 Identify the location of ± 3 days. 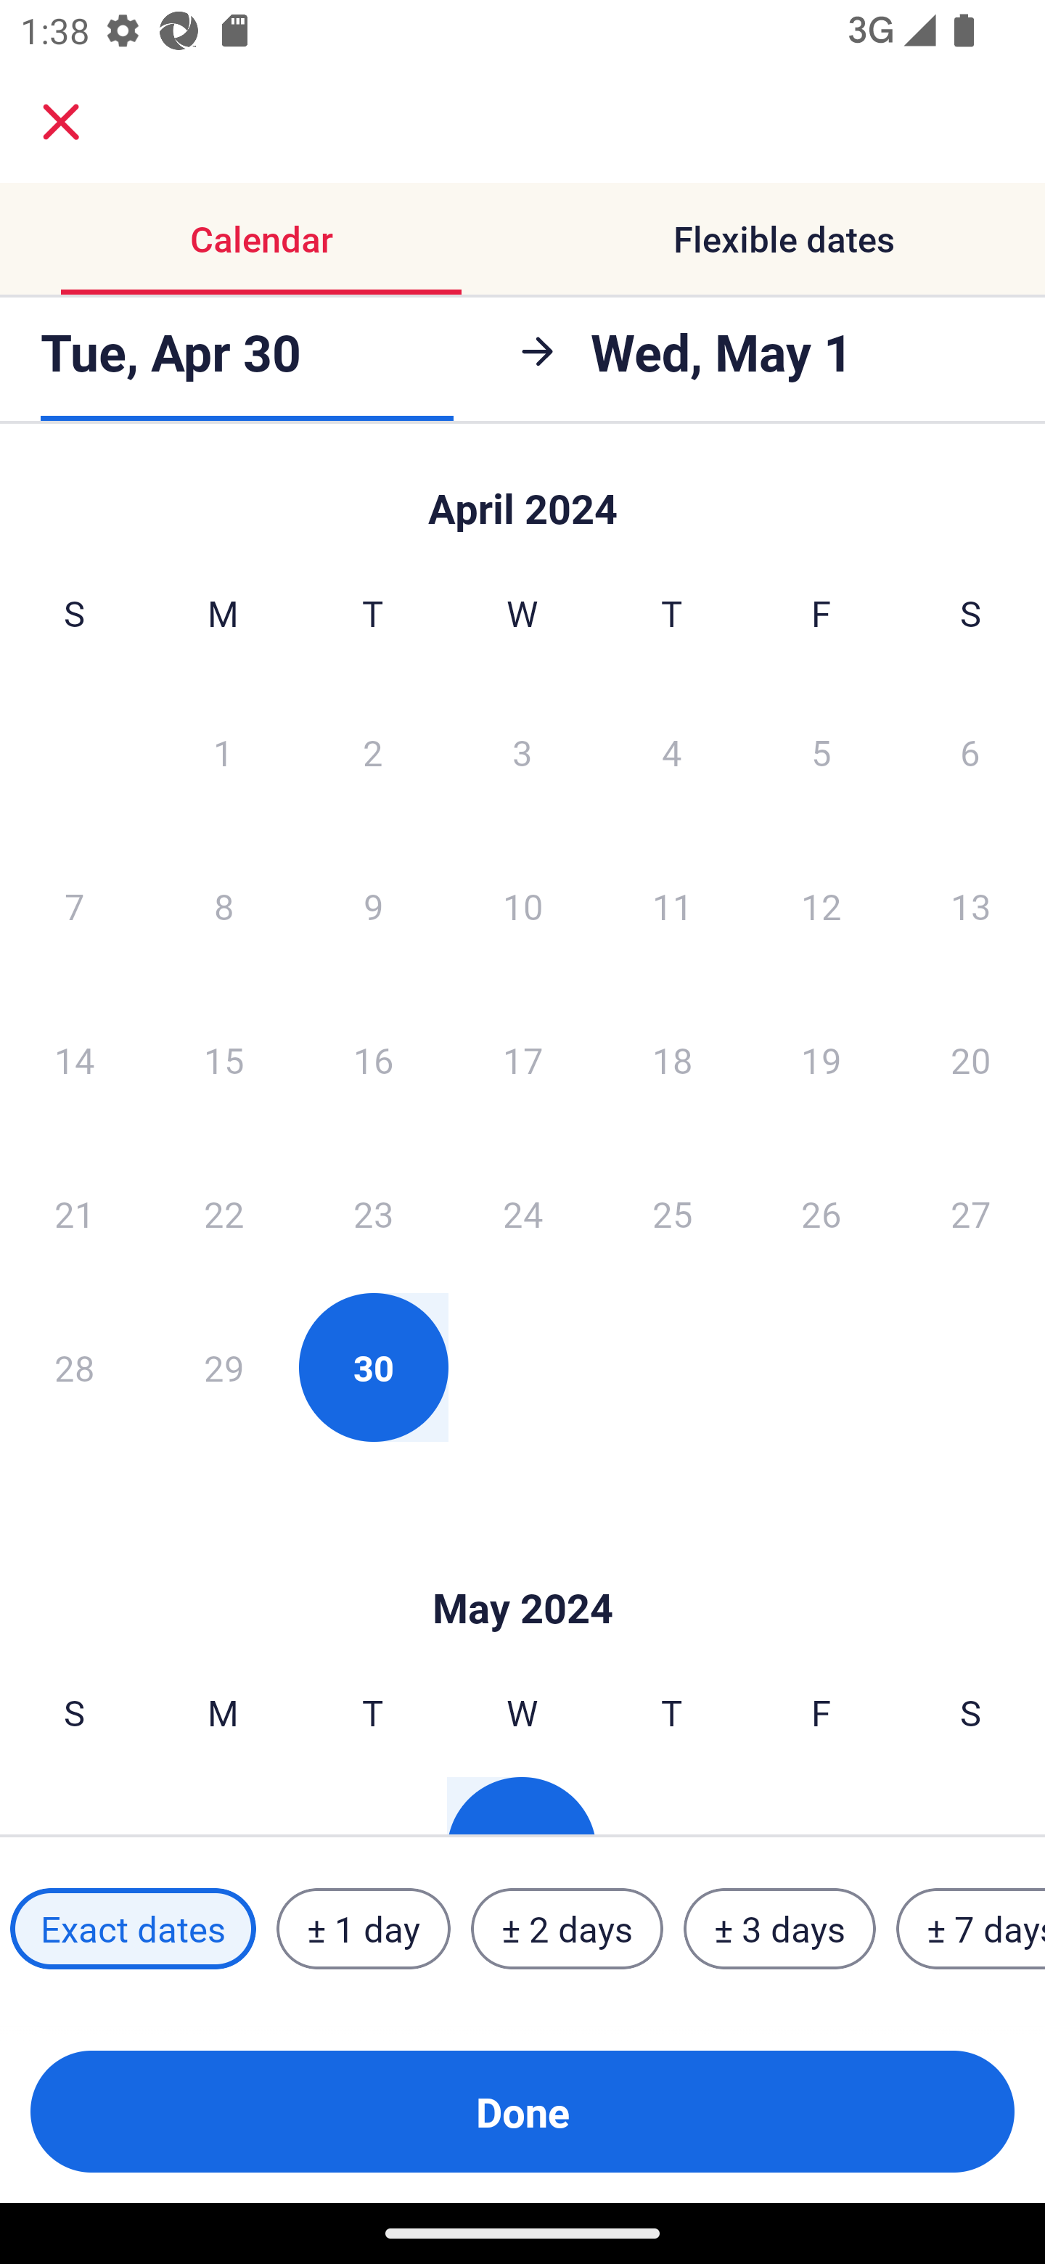
(779, 1929).